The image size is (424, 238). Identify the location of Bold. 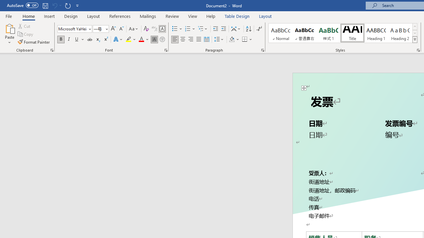
(61, 40).